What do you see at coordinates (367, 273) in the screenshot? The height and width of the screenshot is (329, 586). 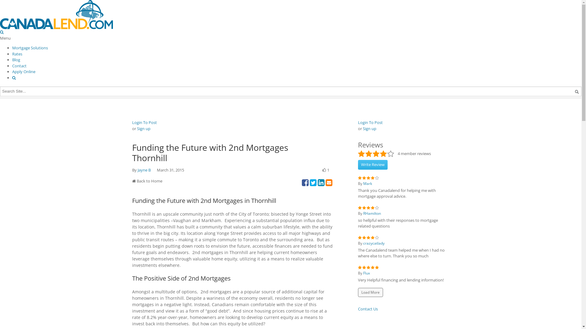 I see `Flux` at bounding box center [367, 273].